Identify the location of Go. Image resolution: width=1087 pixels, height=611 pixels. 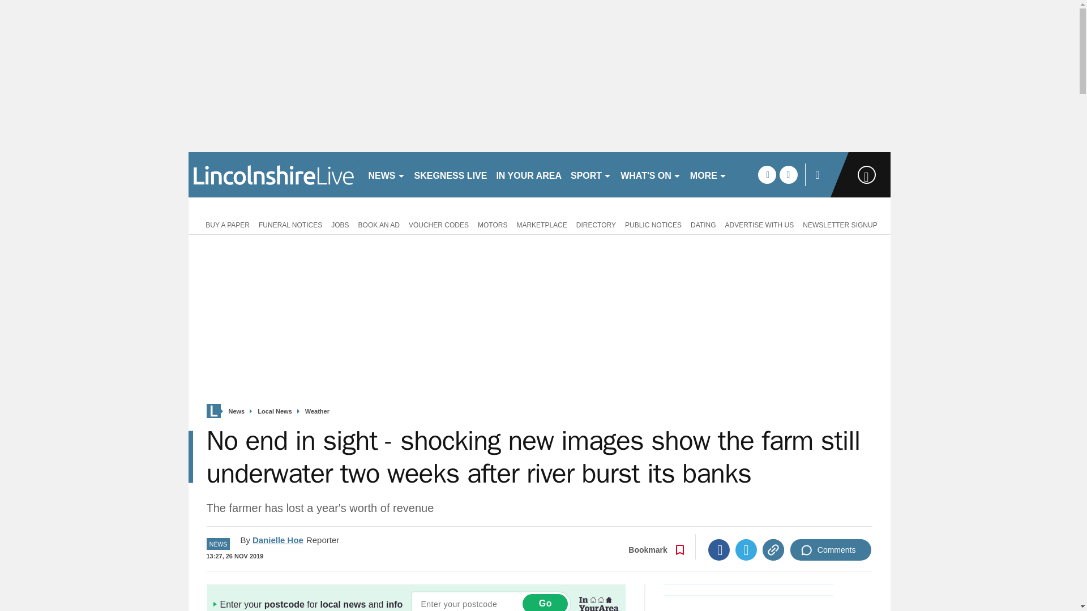
(545, 602).